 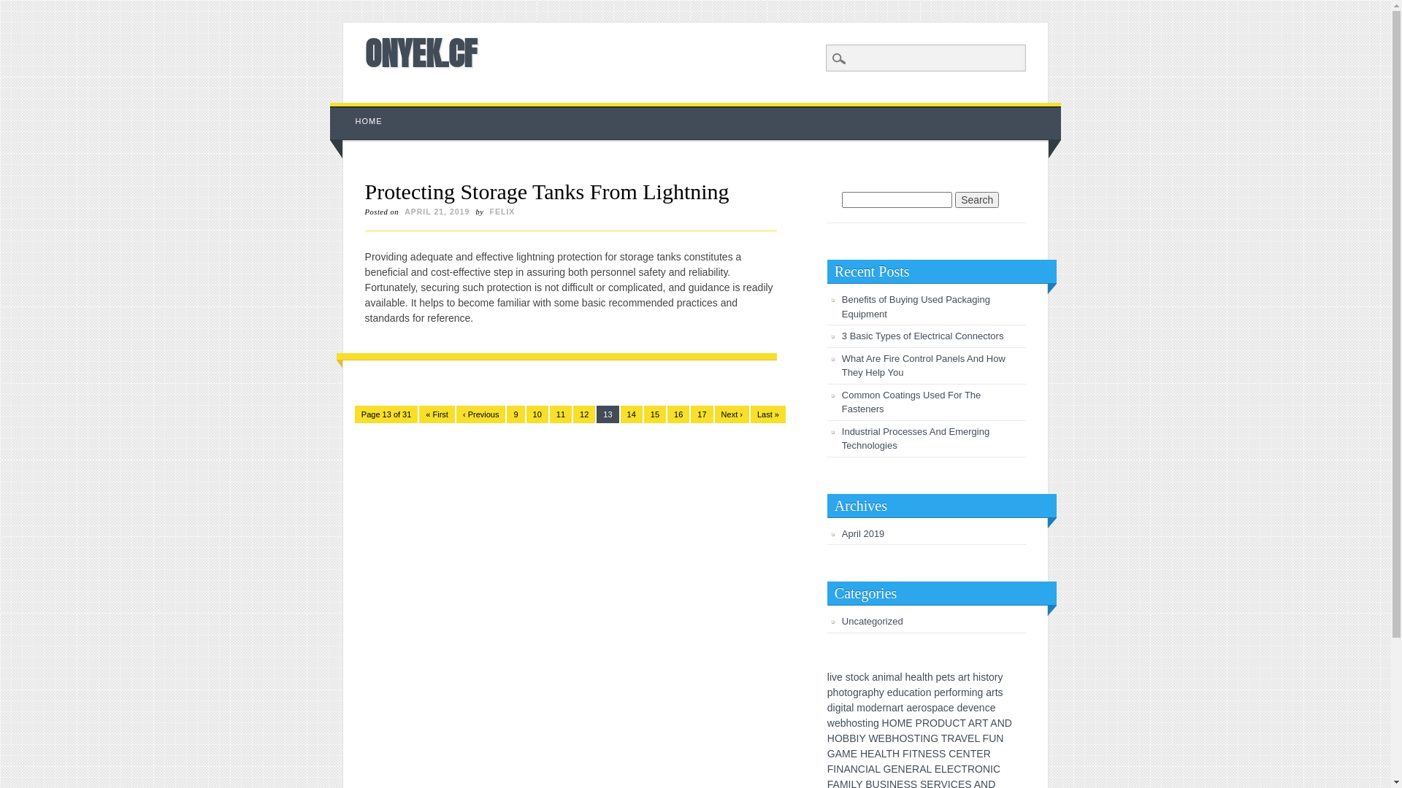 What do you see at coordinates (838, 723) in the screenshot?
I see `e` at bounding box center [838, 723].